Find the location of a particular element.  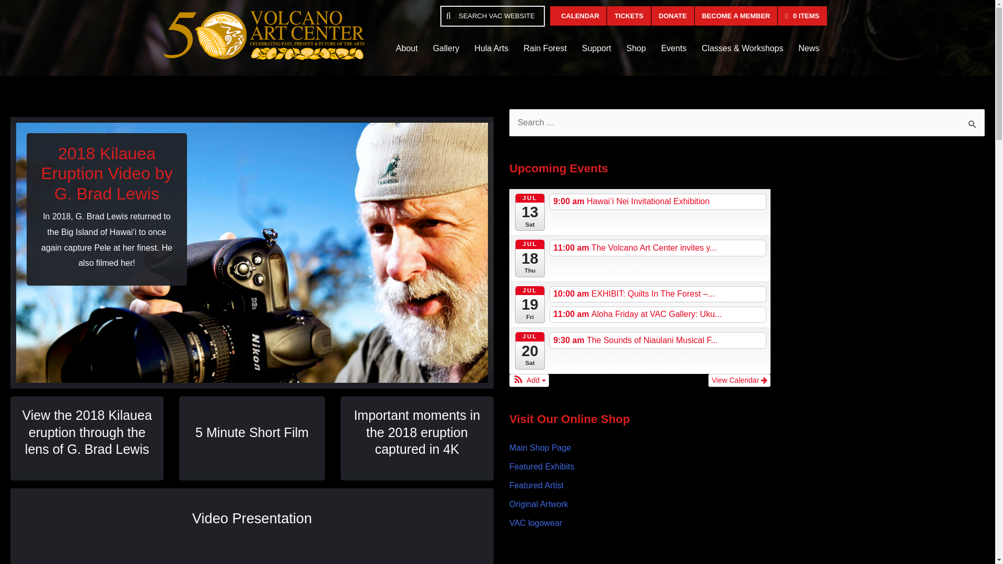

0 ITEMS is located at coordinates (802, 16).